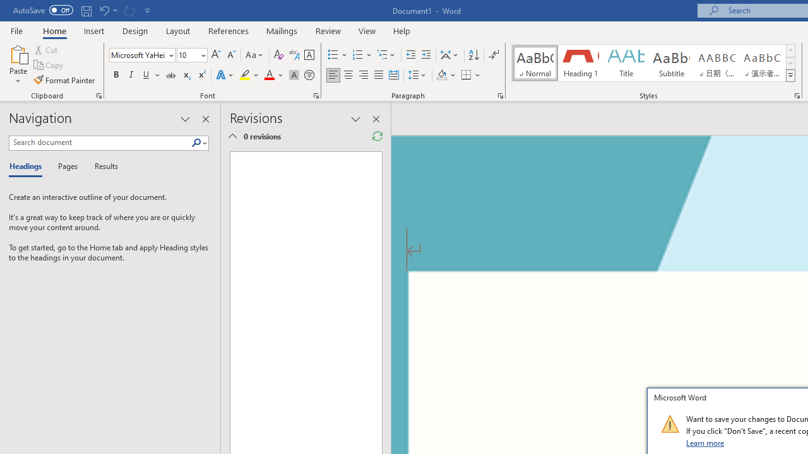 This screenshot has height=454, width=808. Describe the element at coordinates (199, 143) in the screenshot. I see `Search` at that location.